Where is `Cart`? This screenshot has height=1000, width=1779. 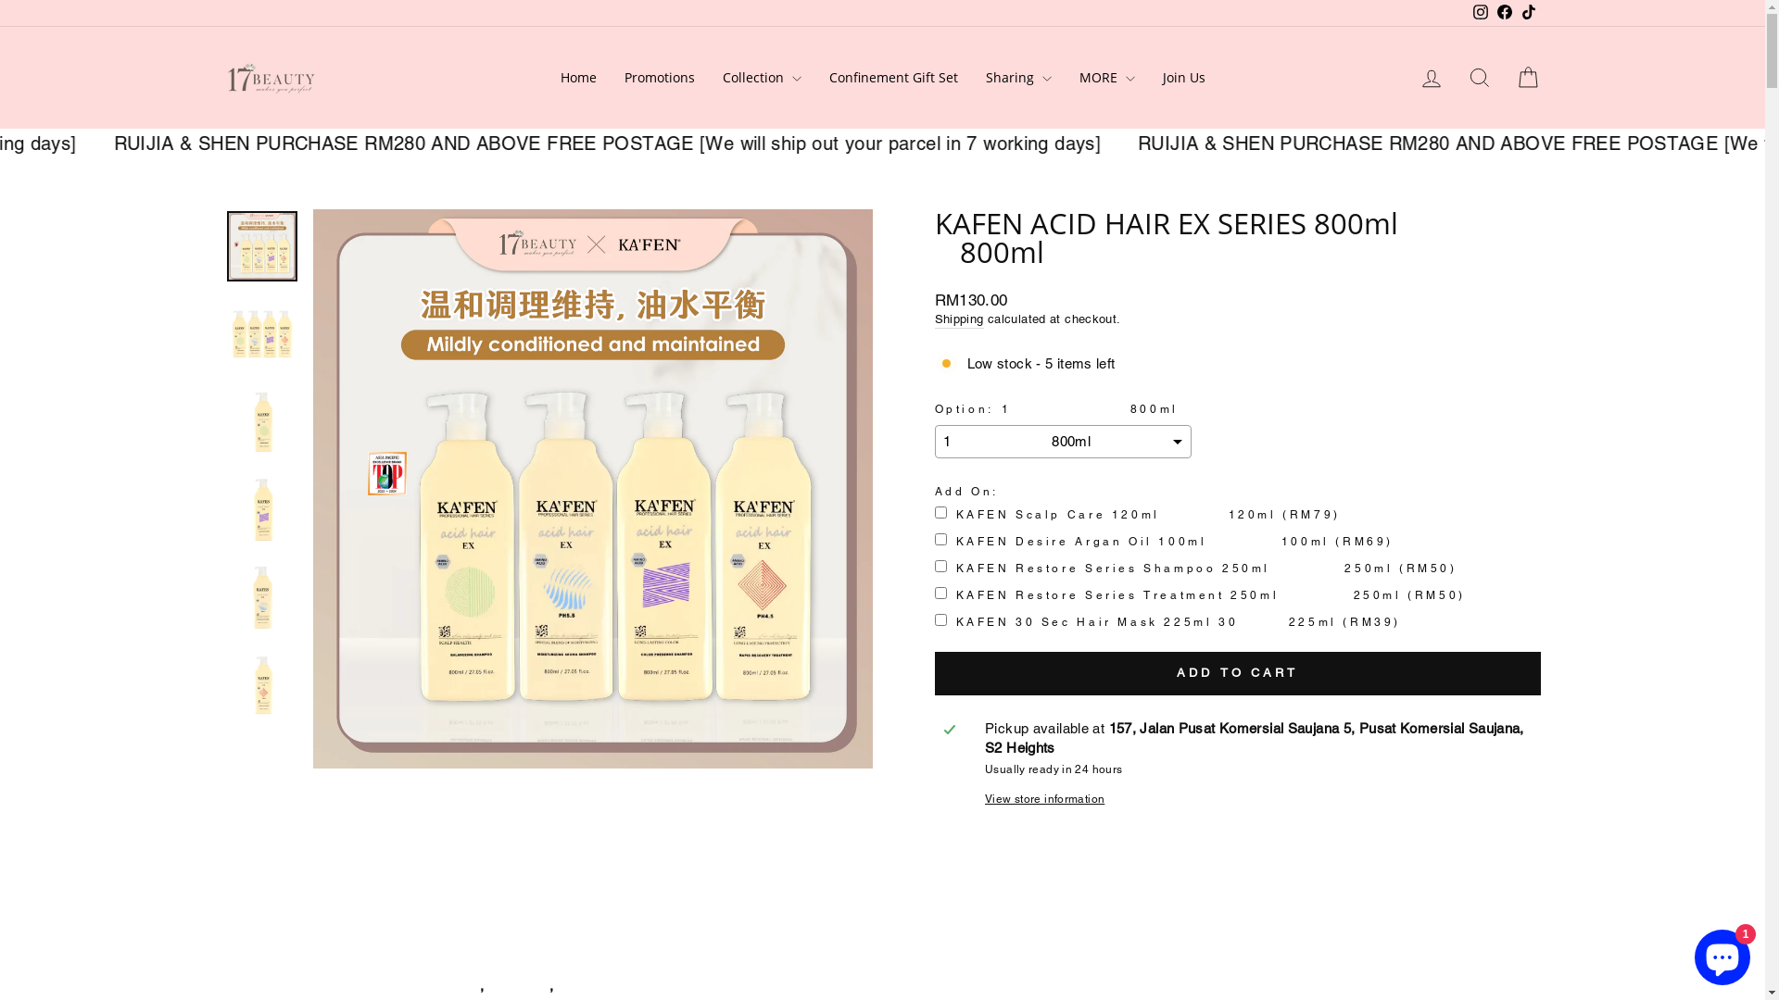
Cart is located at coordinates (1527, 78).